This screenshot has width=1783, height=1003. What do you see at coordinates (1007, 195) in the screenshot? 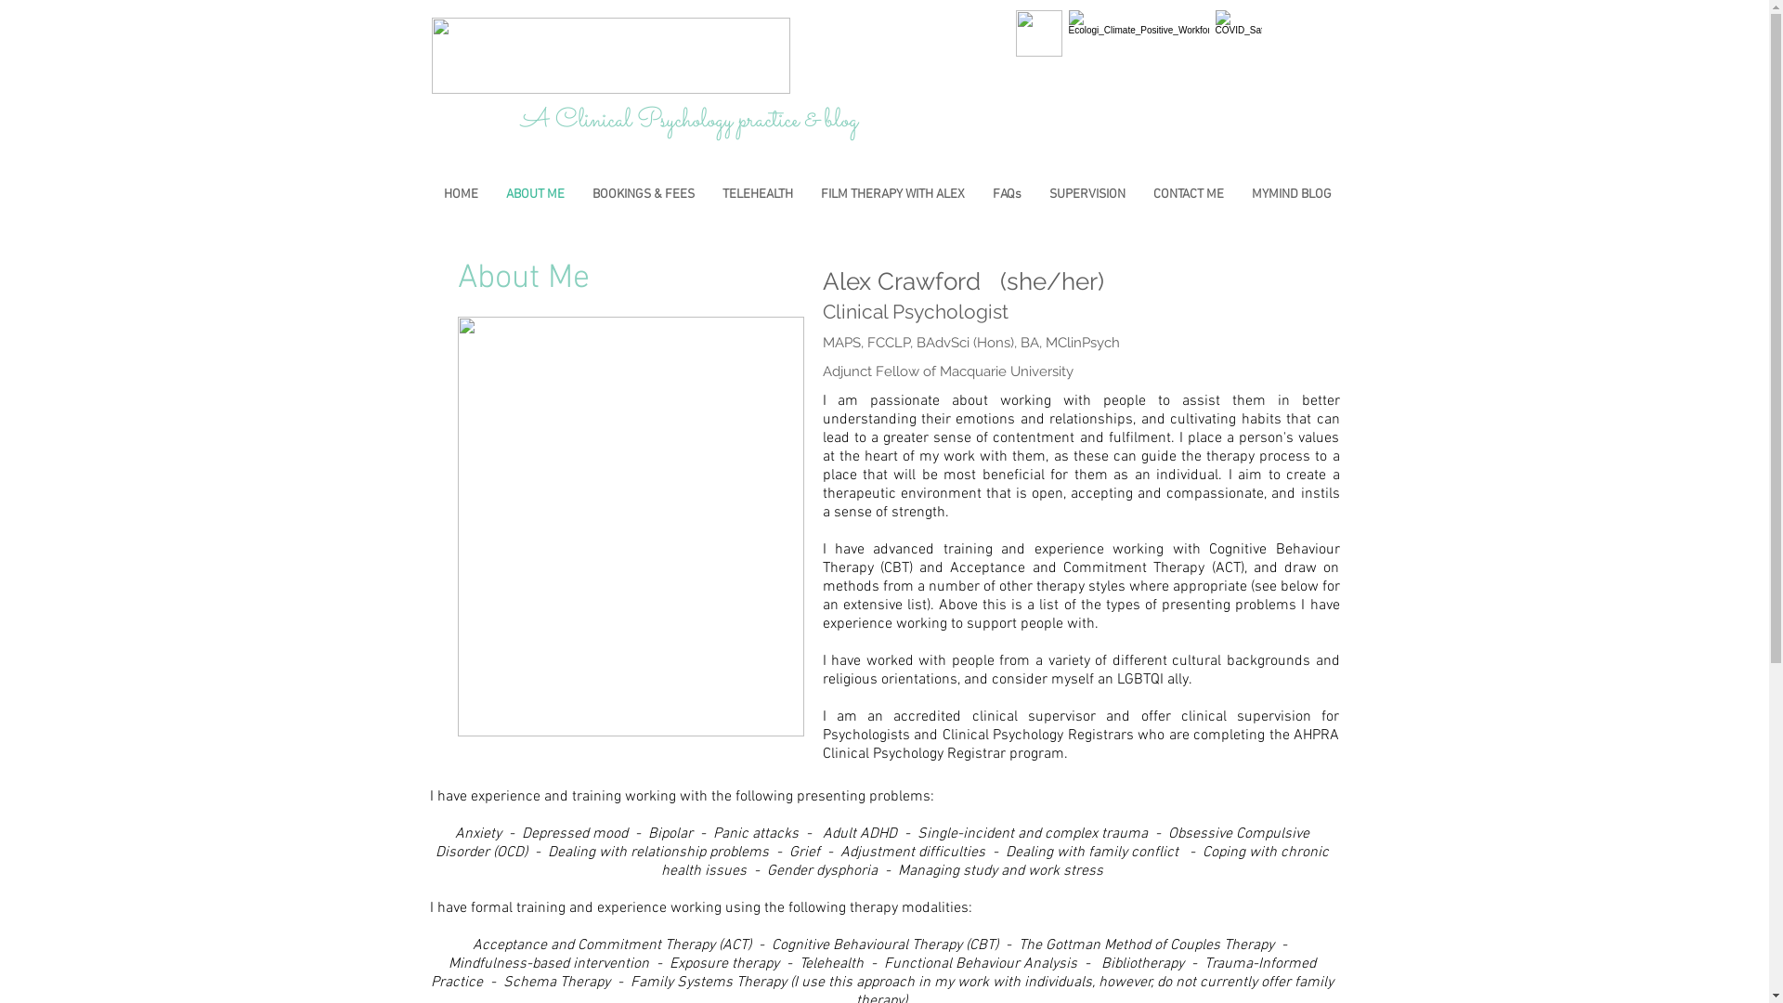
I see `FAQs` at bounding box center [1007, 195].